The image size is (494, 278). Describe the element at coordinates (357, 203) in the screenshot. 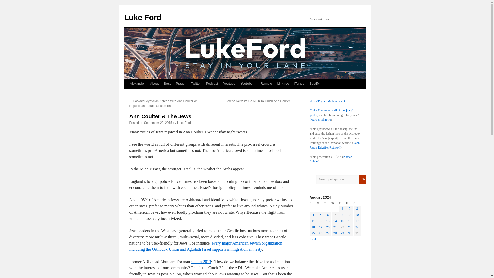

I see `Saturday` at that location.